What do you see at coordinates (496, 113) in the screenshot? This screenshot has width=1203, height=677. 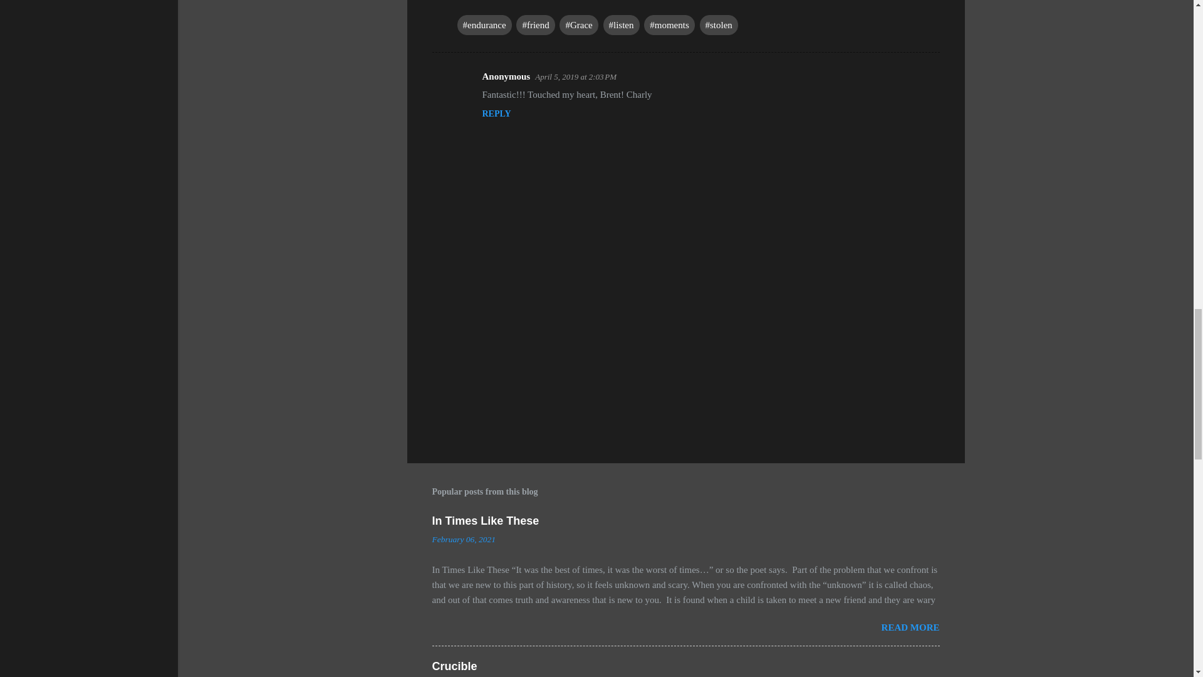 I see `REPLY` at bounding box center [496, 113].